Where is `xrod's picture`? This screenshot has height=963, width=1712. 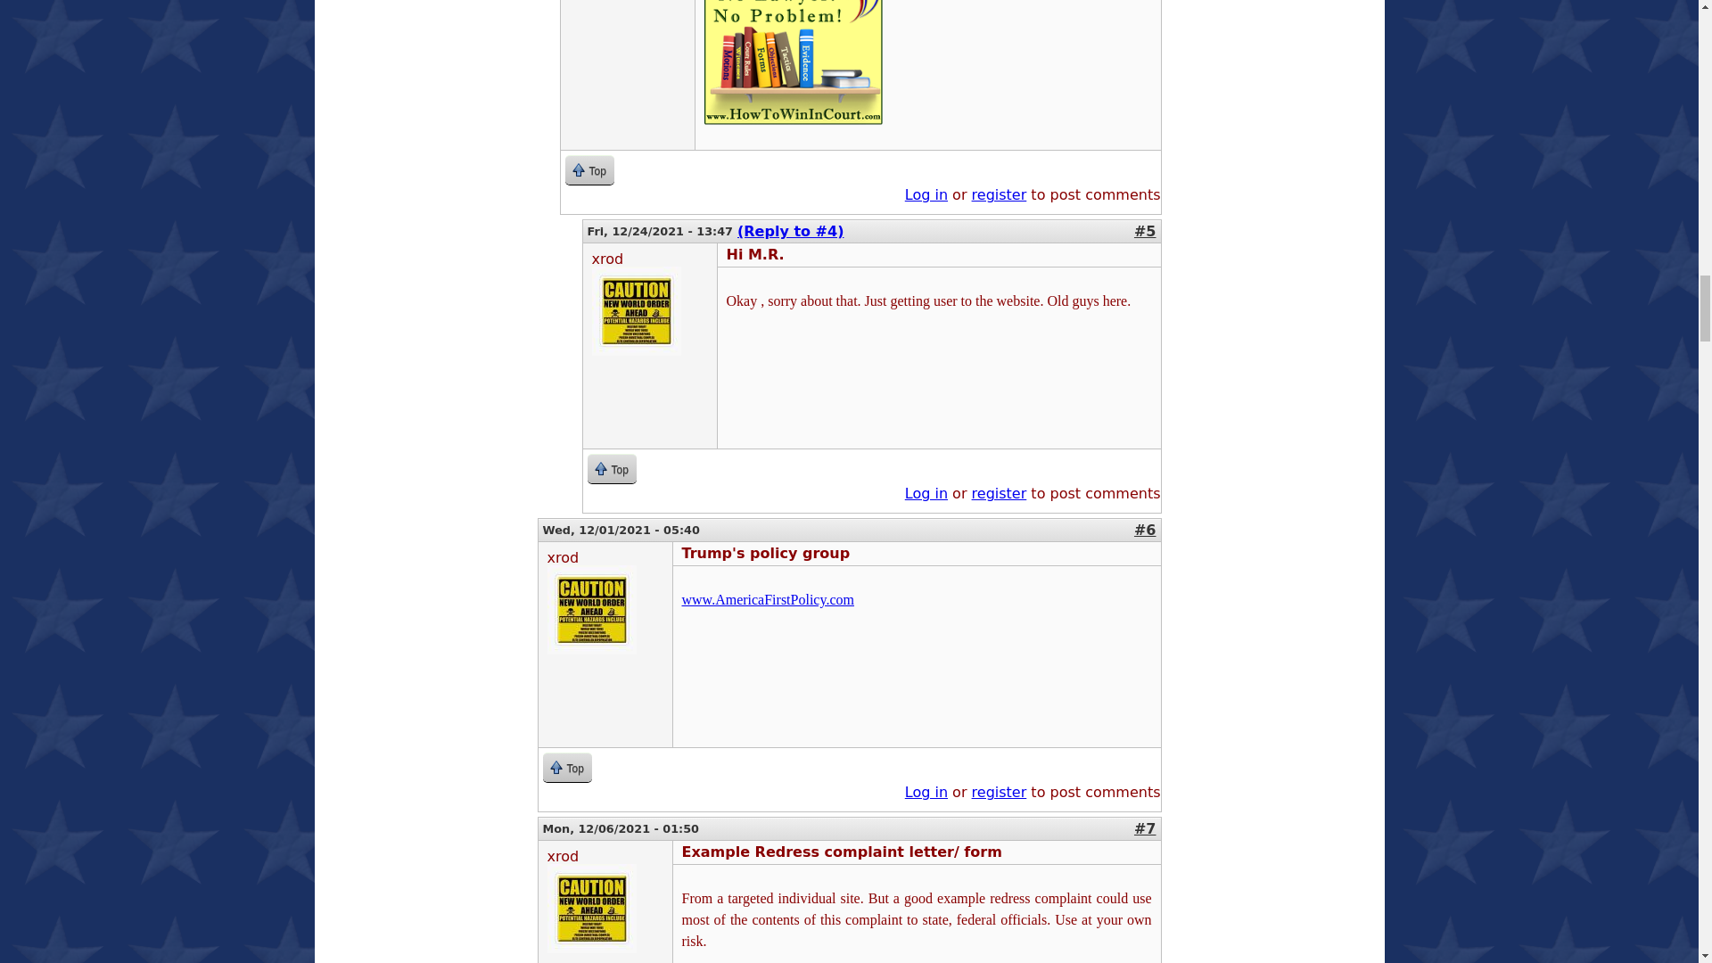 xrod's picture is located at coordinates (592, 908).